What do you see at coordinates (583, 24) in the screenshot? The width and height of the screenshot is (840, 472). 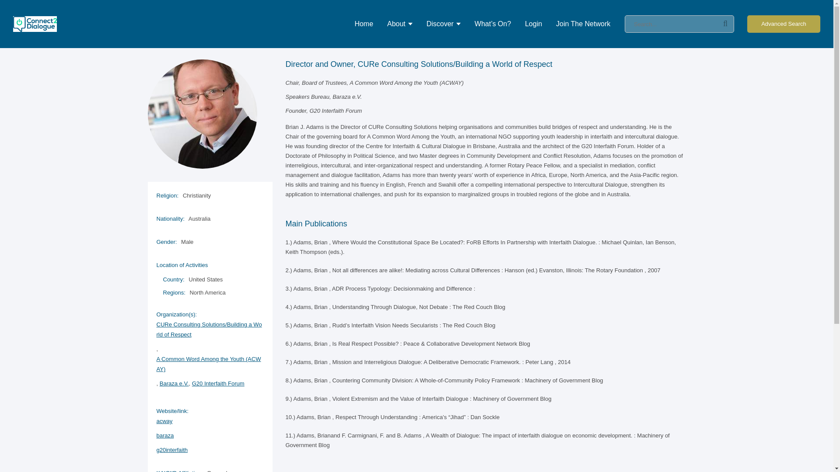 I see `Join The Network` at bounding box center [583, 24].